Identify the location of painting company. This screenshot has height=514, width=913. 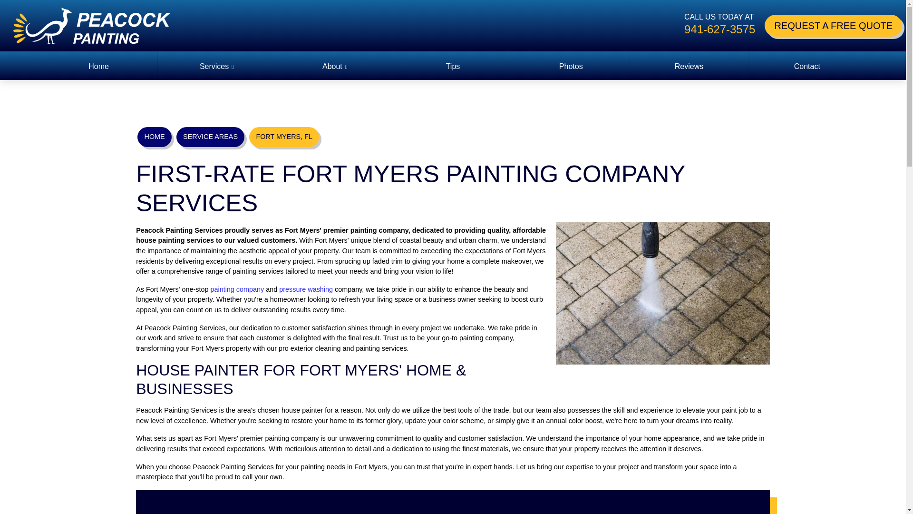
(237, 289).